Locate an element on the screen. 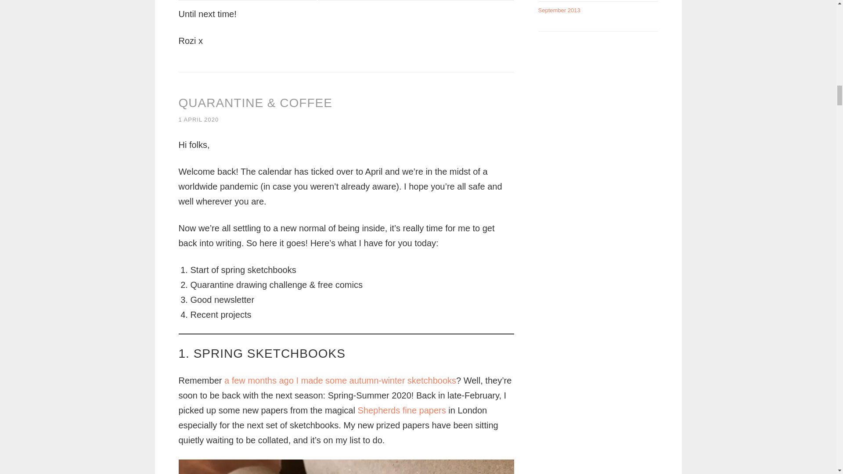 The width and height of the screenshot is (843, 474). 1 APRIL 2020 is located at coordinates (198, 119).